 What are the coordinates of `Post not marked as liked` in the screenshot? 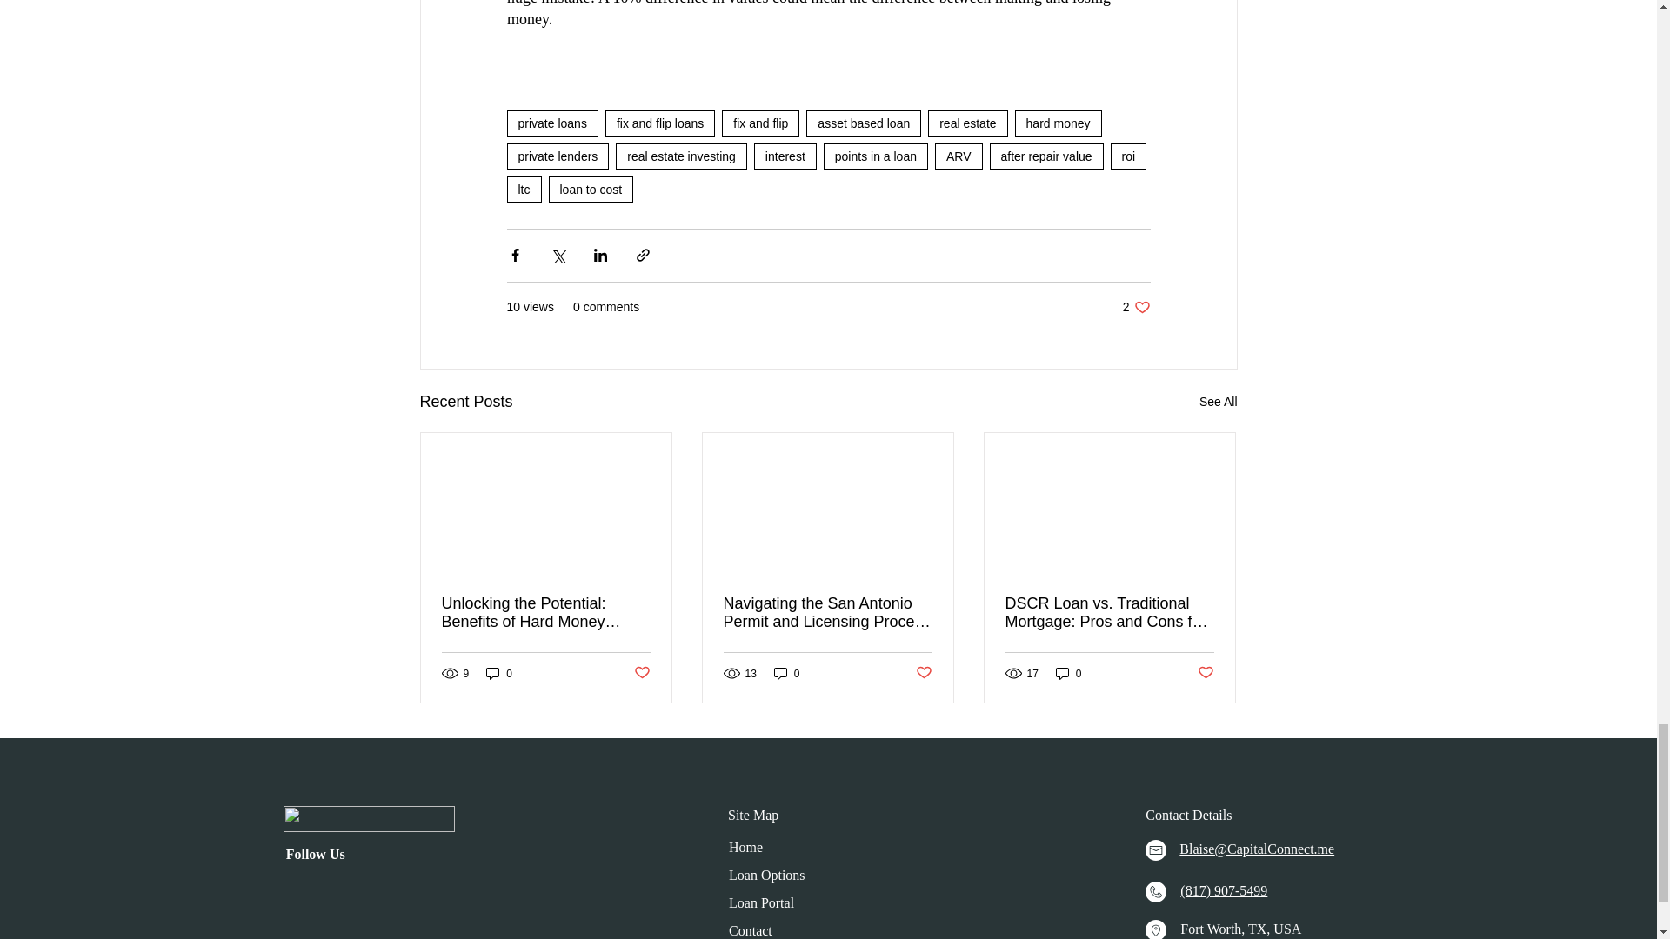 It's located at (924, 673).